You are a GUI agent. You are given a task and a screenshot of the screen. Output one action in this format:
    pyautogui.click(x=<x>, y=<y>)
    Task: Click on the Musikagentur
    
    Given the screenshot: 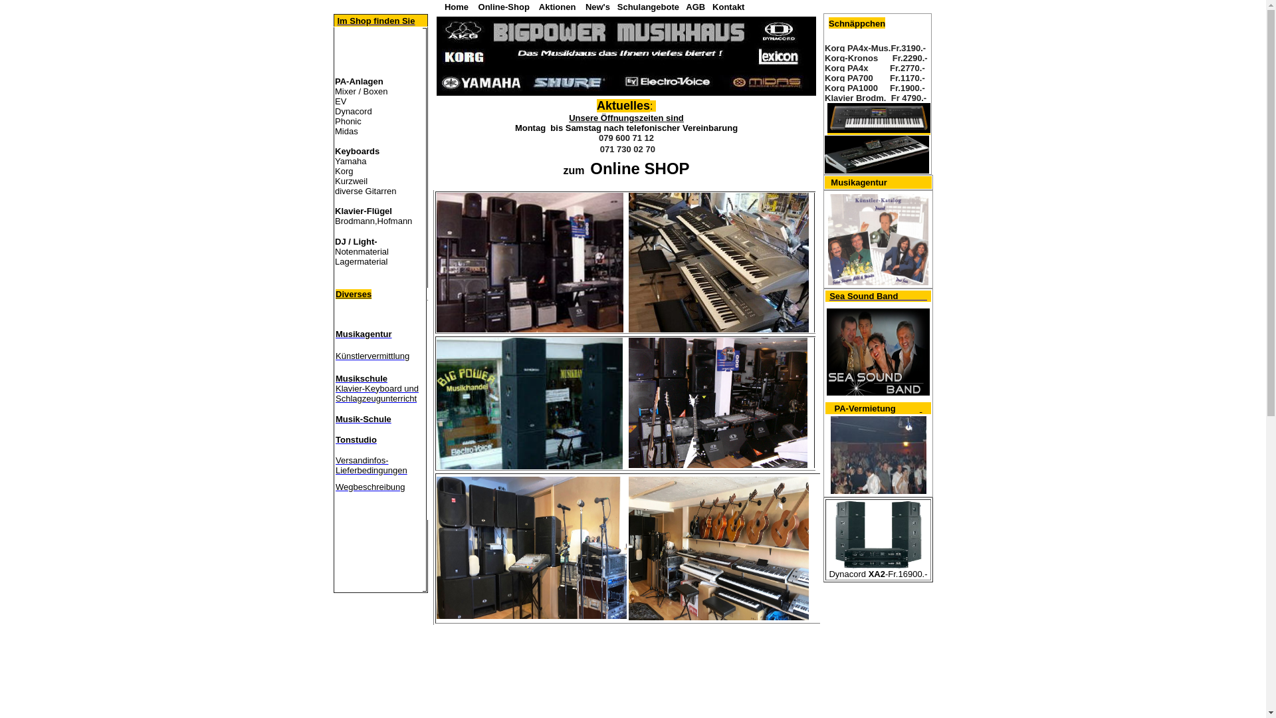 What is the action you would take?
    pyautogui.click(x=364, y=333)
    